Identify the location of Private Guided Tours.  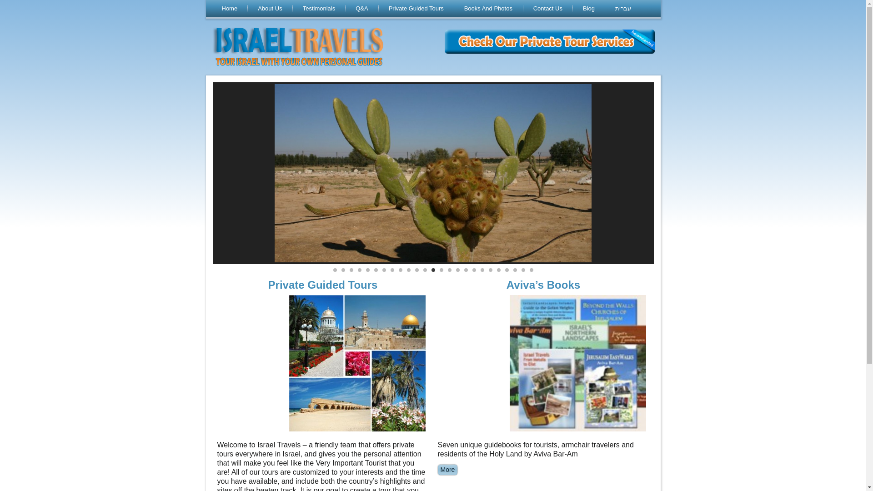
(323, 285).